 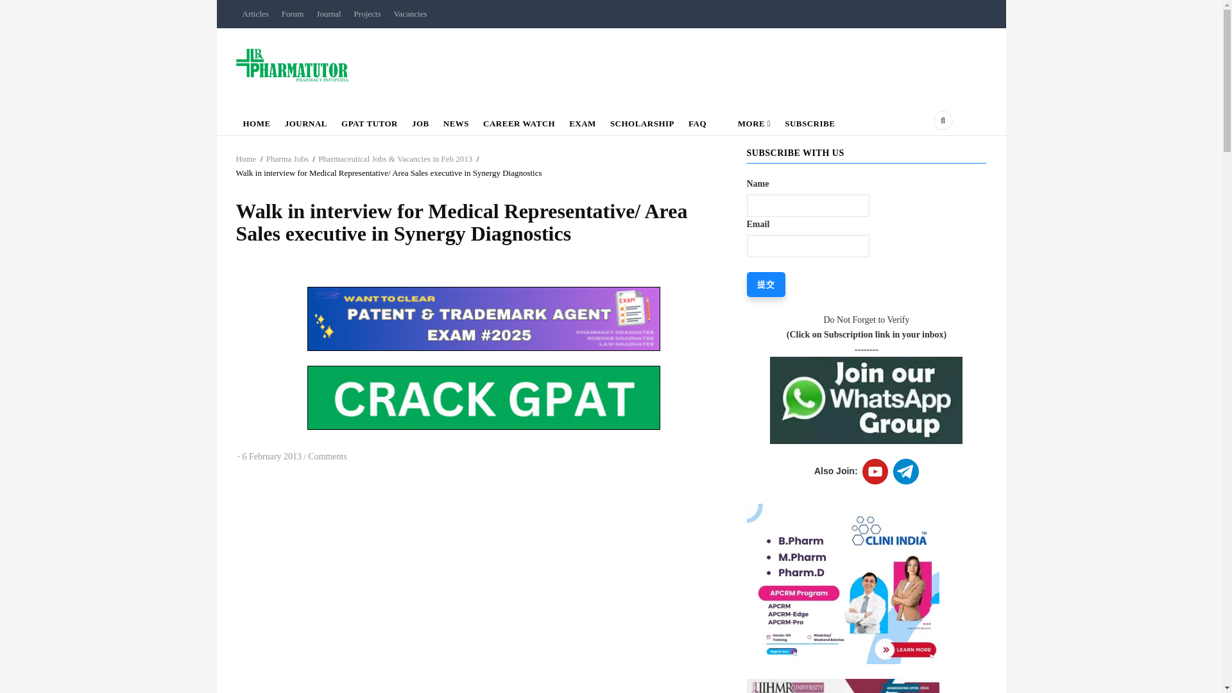 What do you see at coordinates (420, 121) in the screenshot?
I see `JOB` at bounding box center [420, 121].